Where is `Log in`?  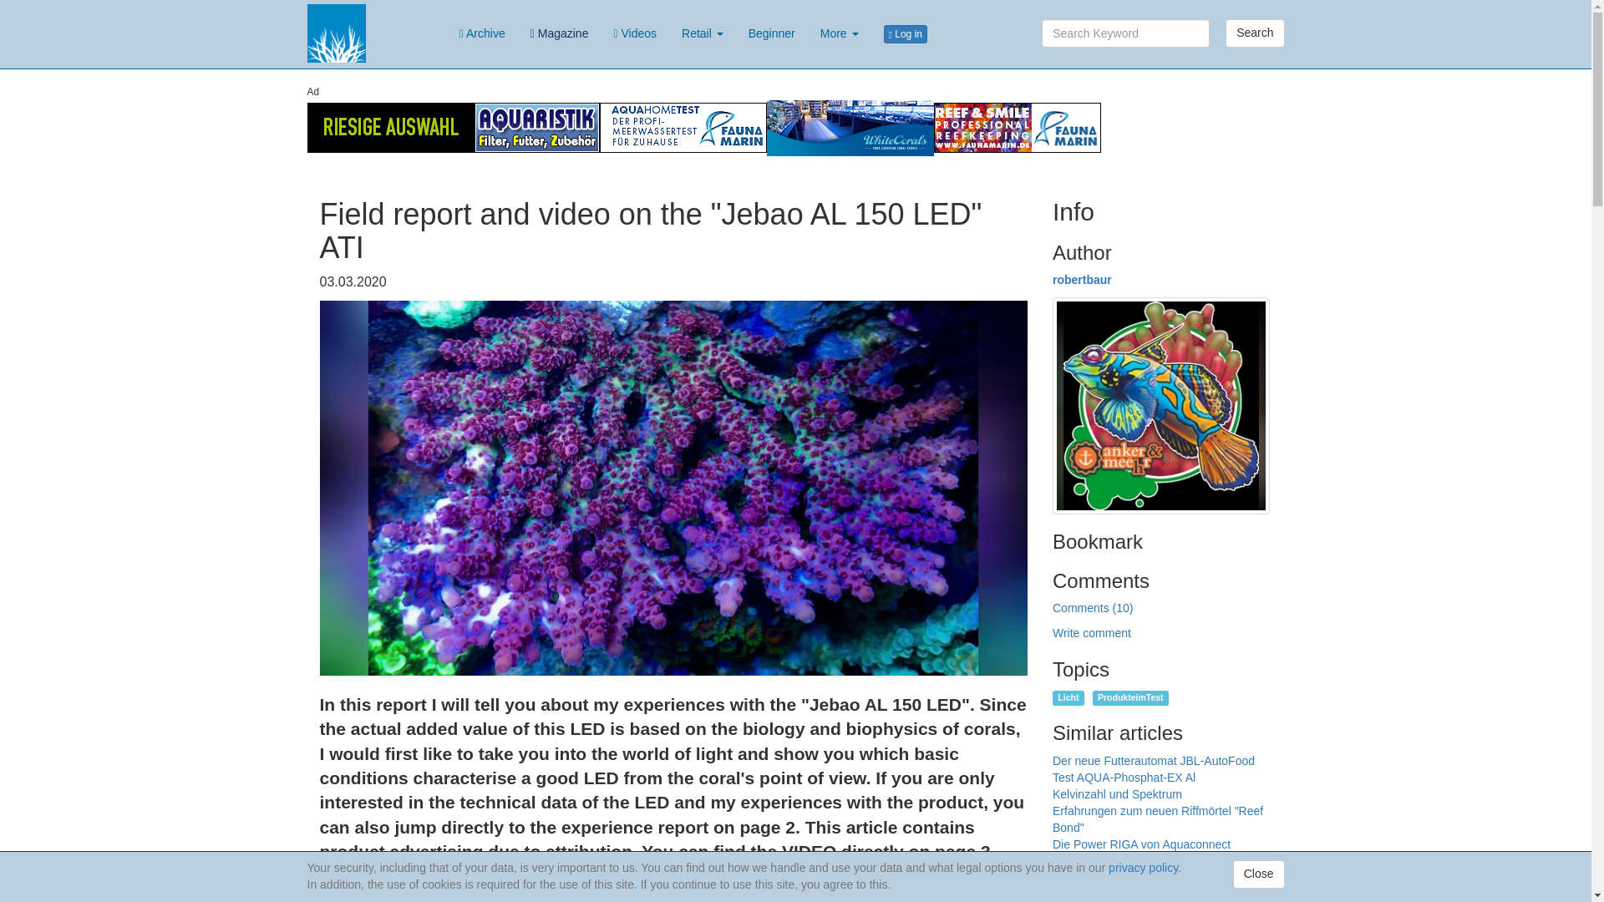 Log in is located at coordinates (906, 33).